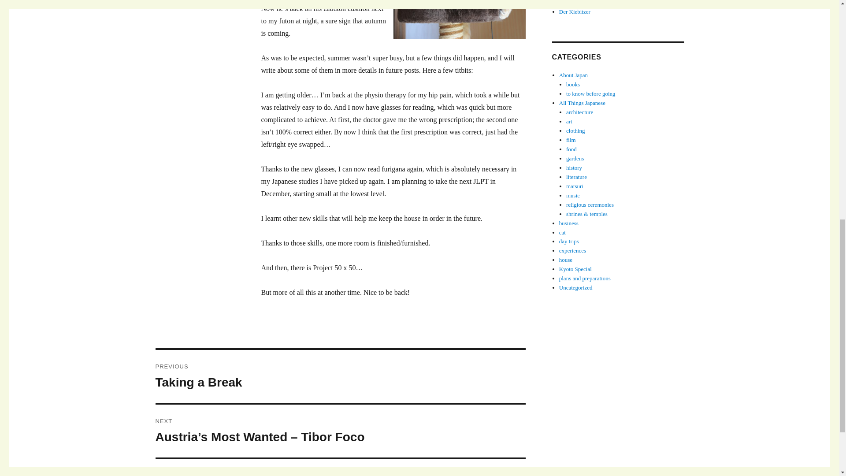 The width and height of the screenshot is (846, 476). What do you see at coordinates (569, 121) in the screenshot?
I see `art` at bounding box center [569, 121].